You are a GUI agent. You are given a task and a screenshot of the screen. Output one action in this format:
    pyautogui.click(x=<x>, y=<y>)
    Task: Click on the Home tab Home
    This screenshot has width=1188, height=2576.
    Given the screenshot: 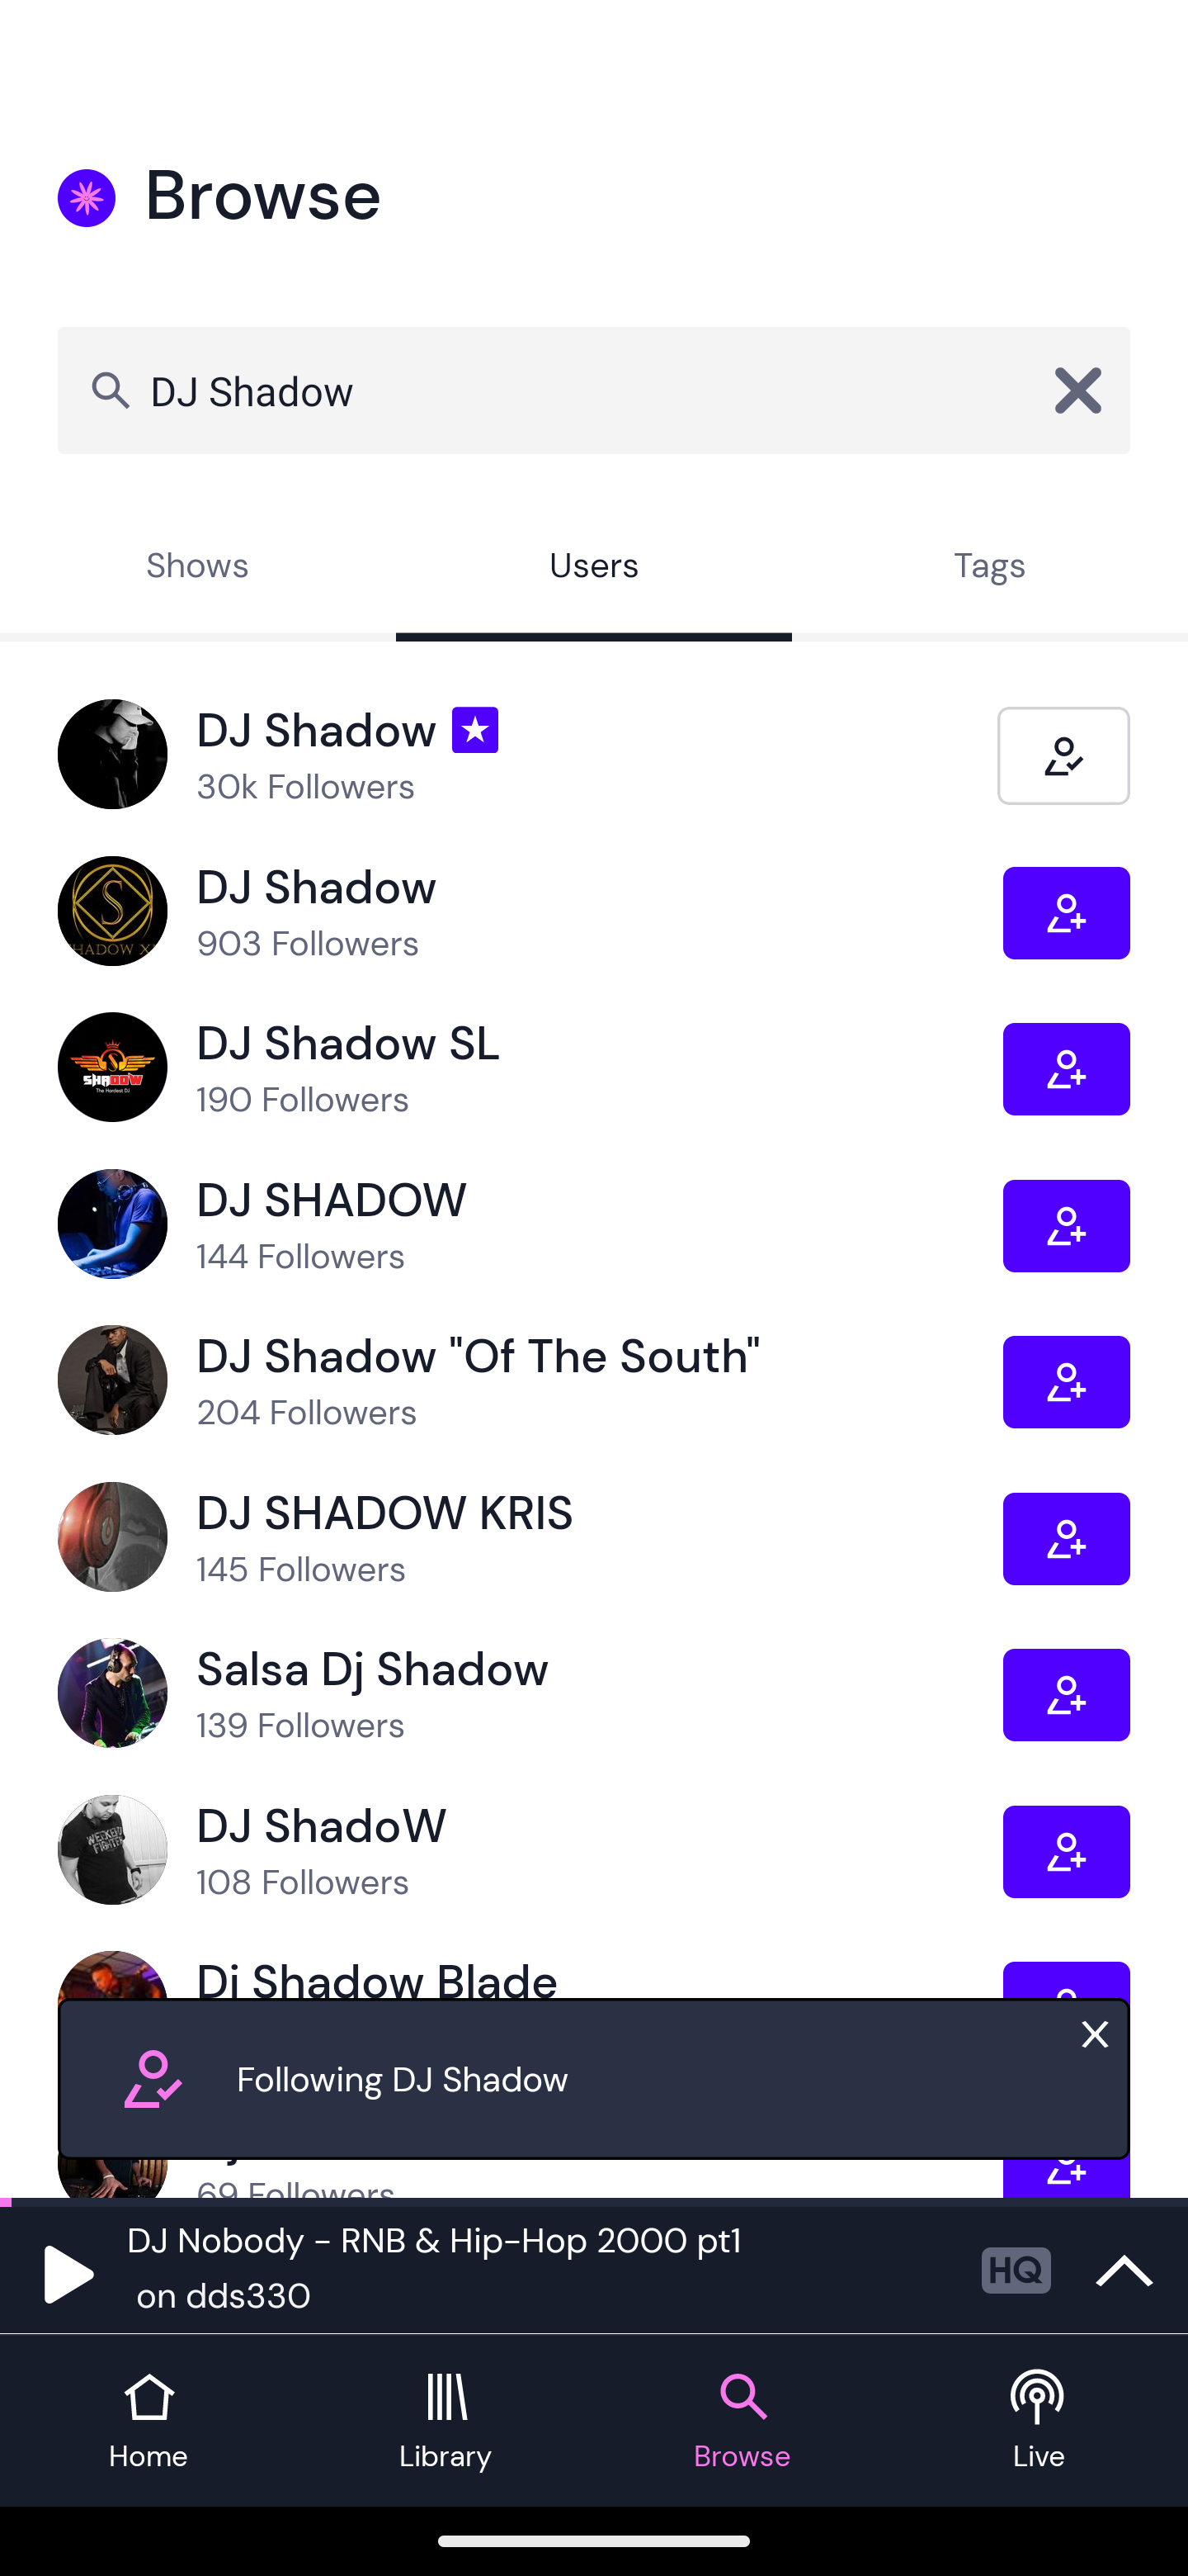 What is the action you would take?
    pyautogui.click(x=148, y=2421)
    